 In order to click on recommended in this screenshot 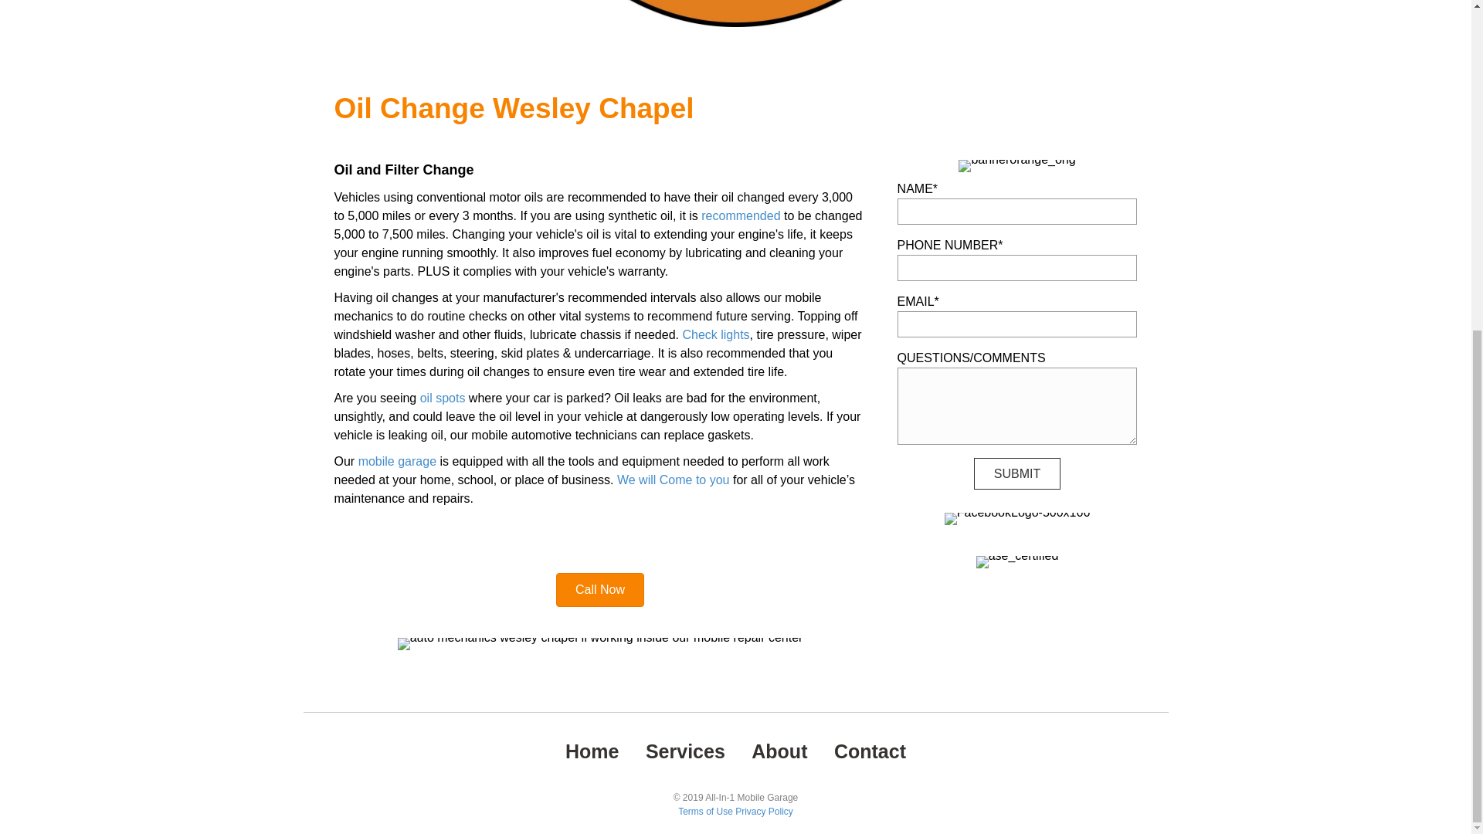, I will do `click(740, 216)`.